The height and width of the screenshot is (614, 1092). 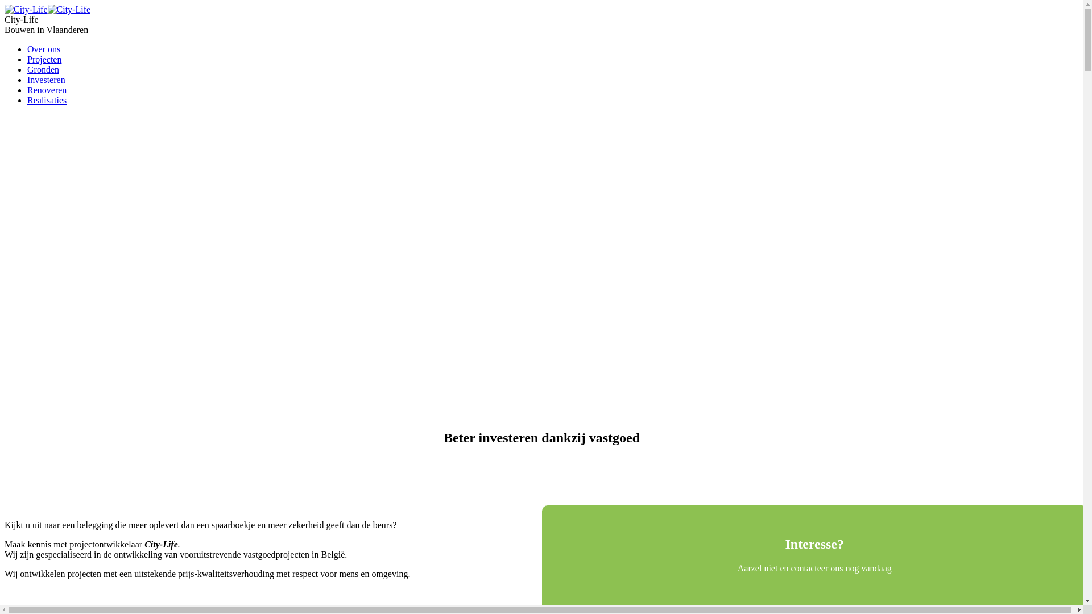 What do you see at coordinates (47, 90) in the screenshot?
I see `Renoveren` at bounding box center [47, 90].